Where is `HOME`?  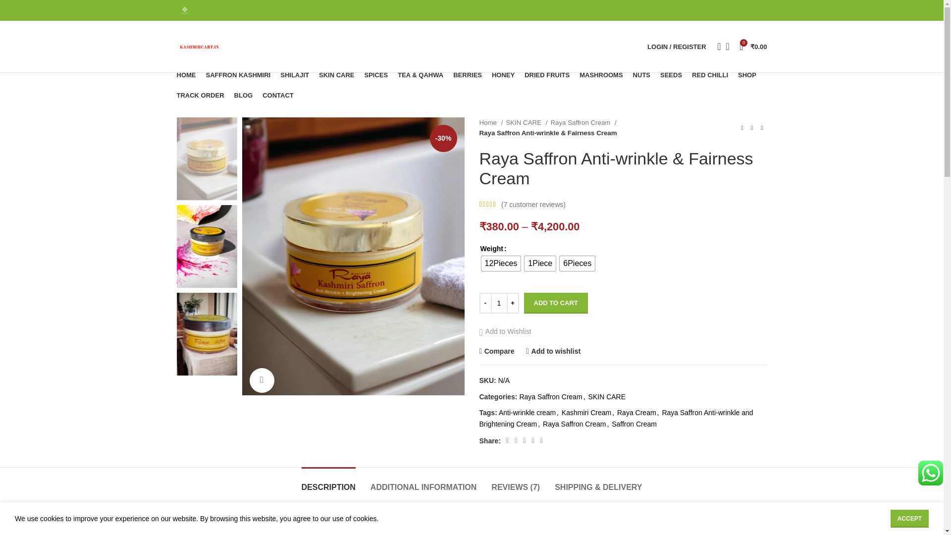
HOME is located at coordinates (186, 75).